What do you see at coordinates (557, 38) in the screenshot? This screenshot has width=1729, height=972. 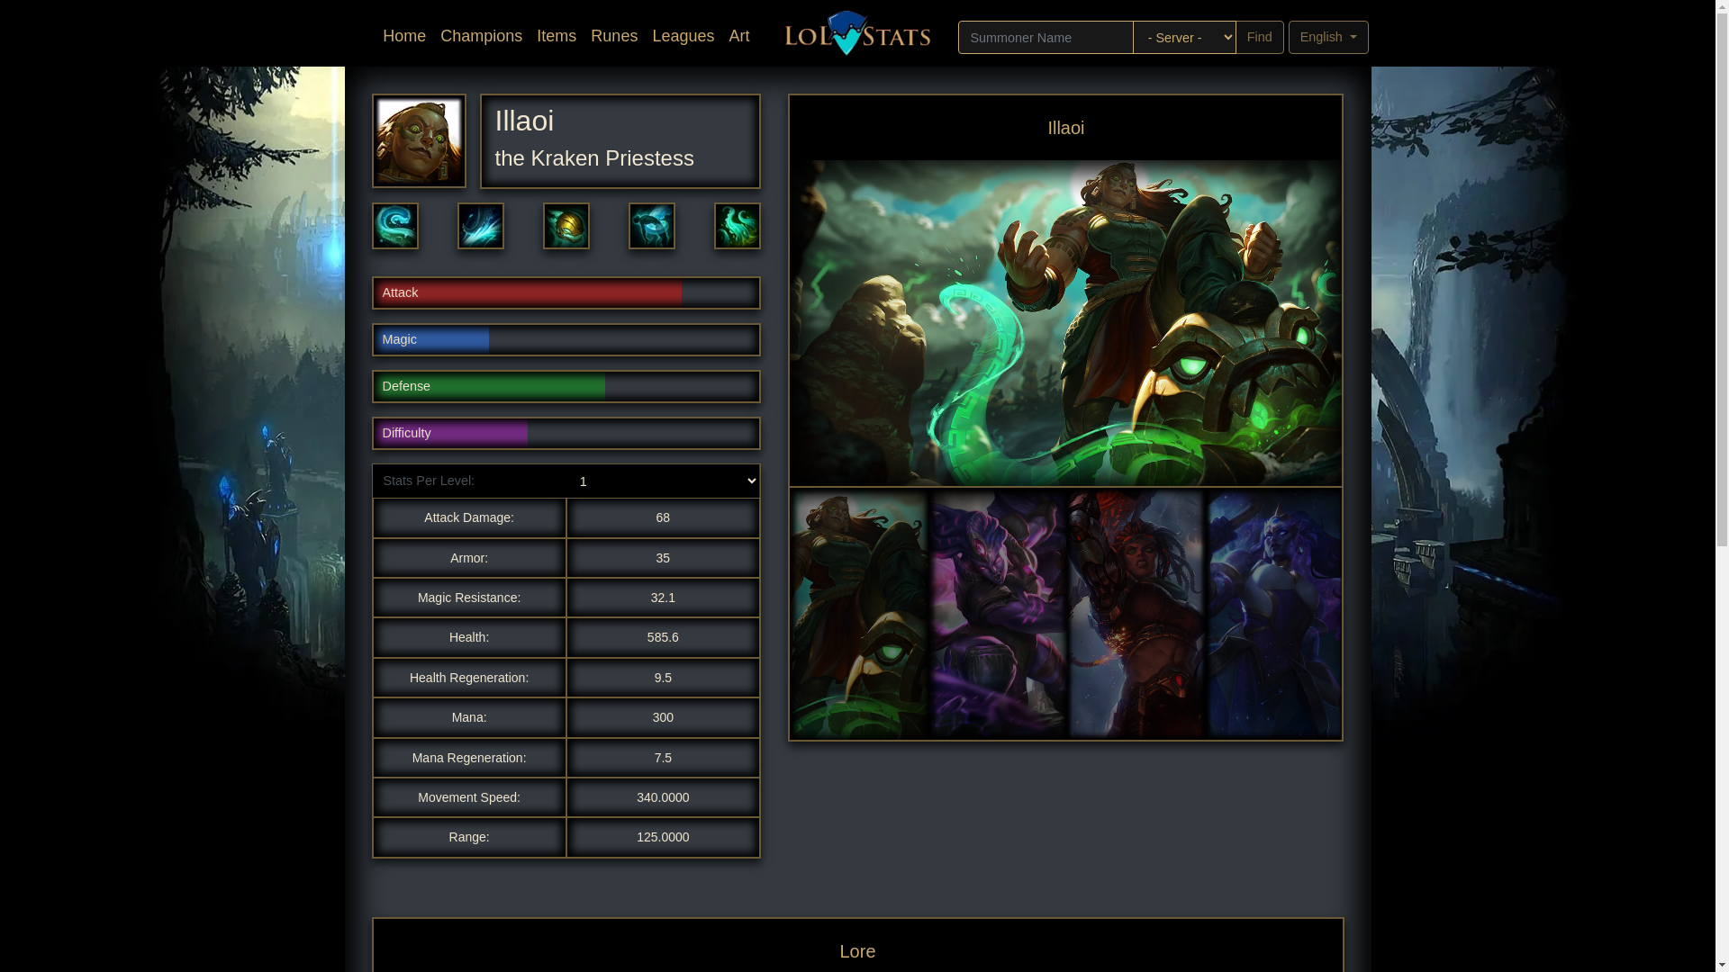 I see `Items` at bounding box center [557, 38].